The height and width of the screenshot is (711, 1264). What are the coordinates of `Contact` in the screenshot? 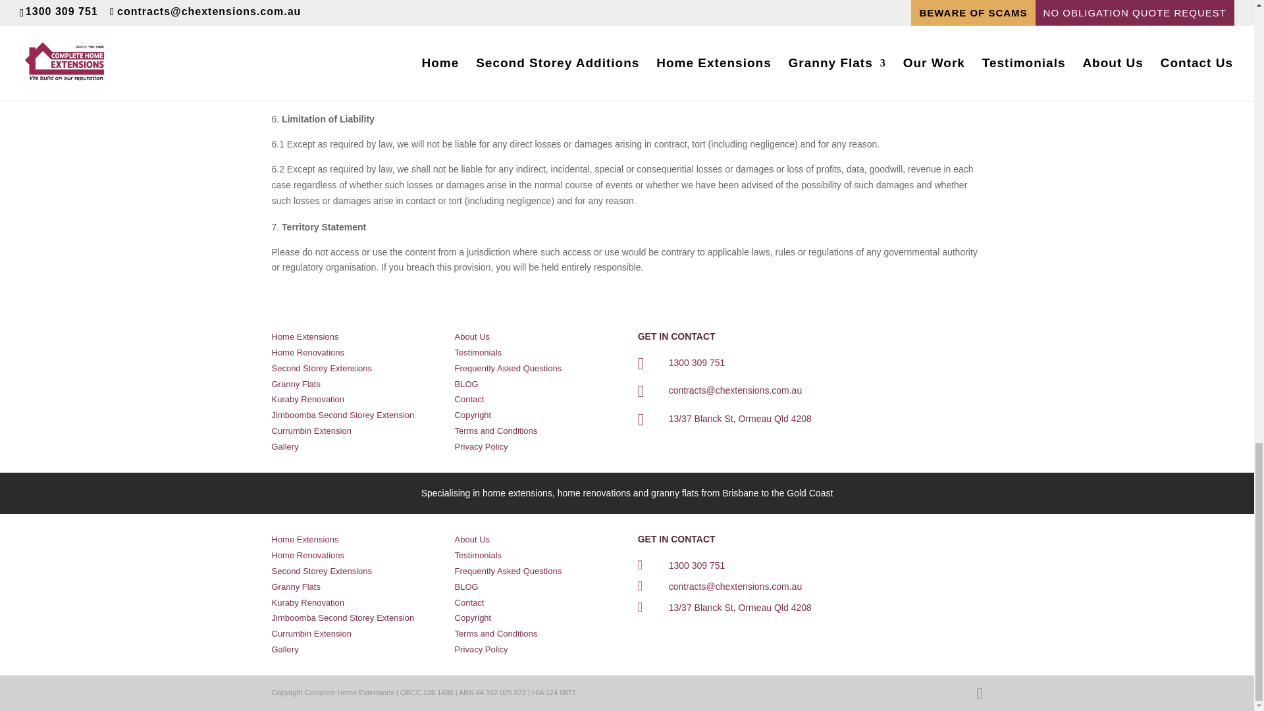 It's located at (469, 399).